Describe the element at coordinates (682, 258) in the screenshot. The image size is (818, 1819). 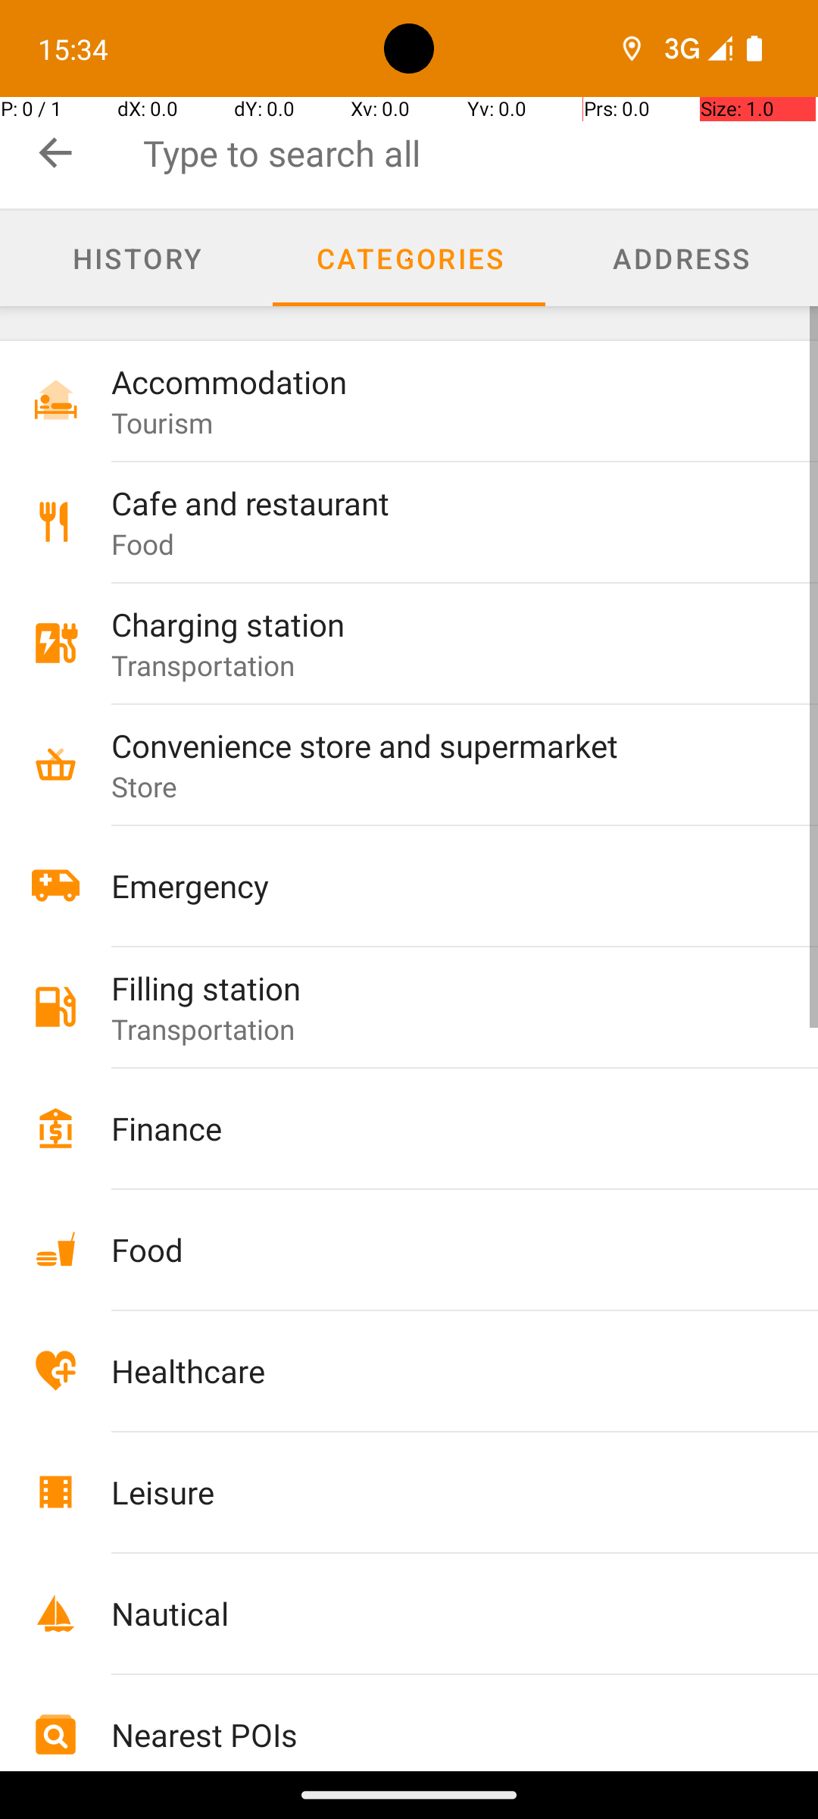
I see `Address` at that location.